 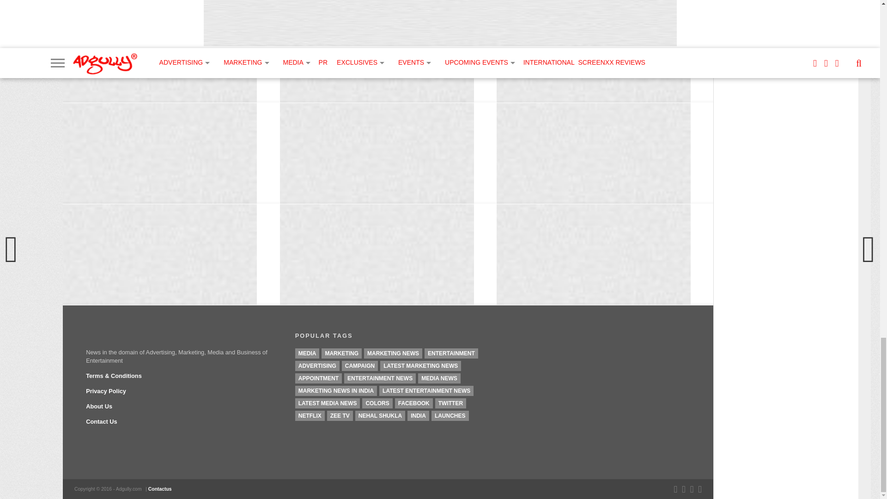 What do you see at coordinates (317, 366) in the screenshot?
I see `Advertising` at bounding box center [317, 366].